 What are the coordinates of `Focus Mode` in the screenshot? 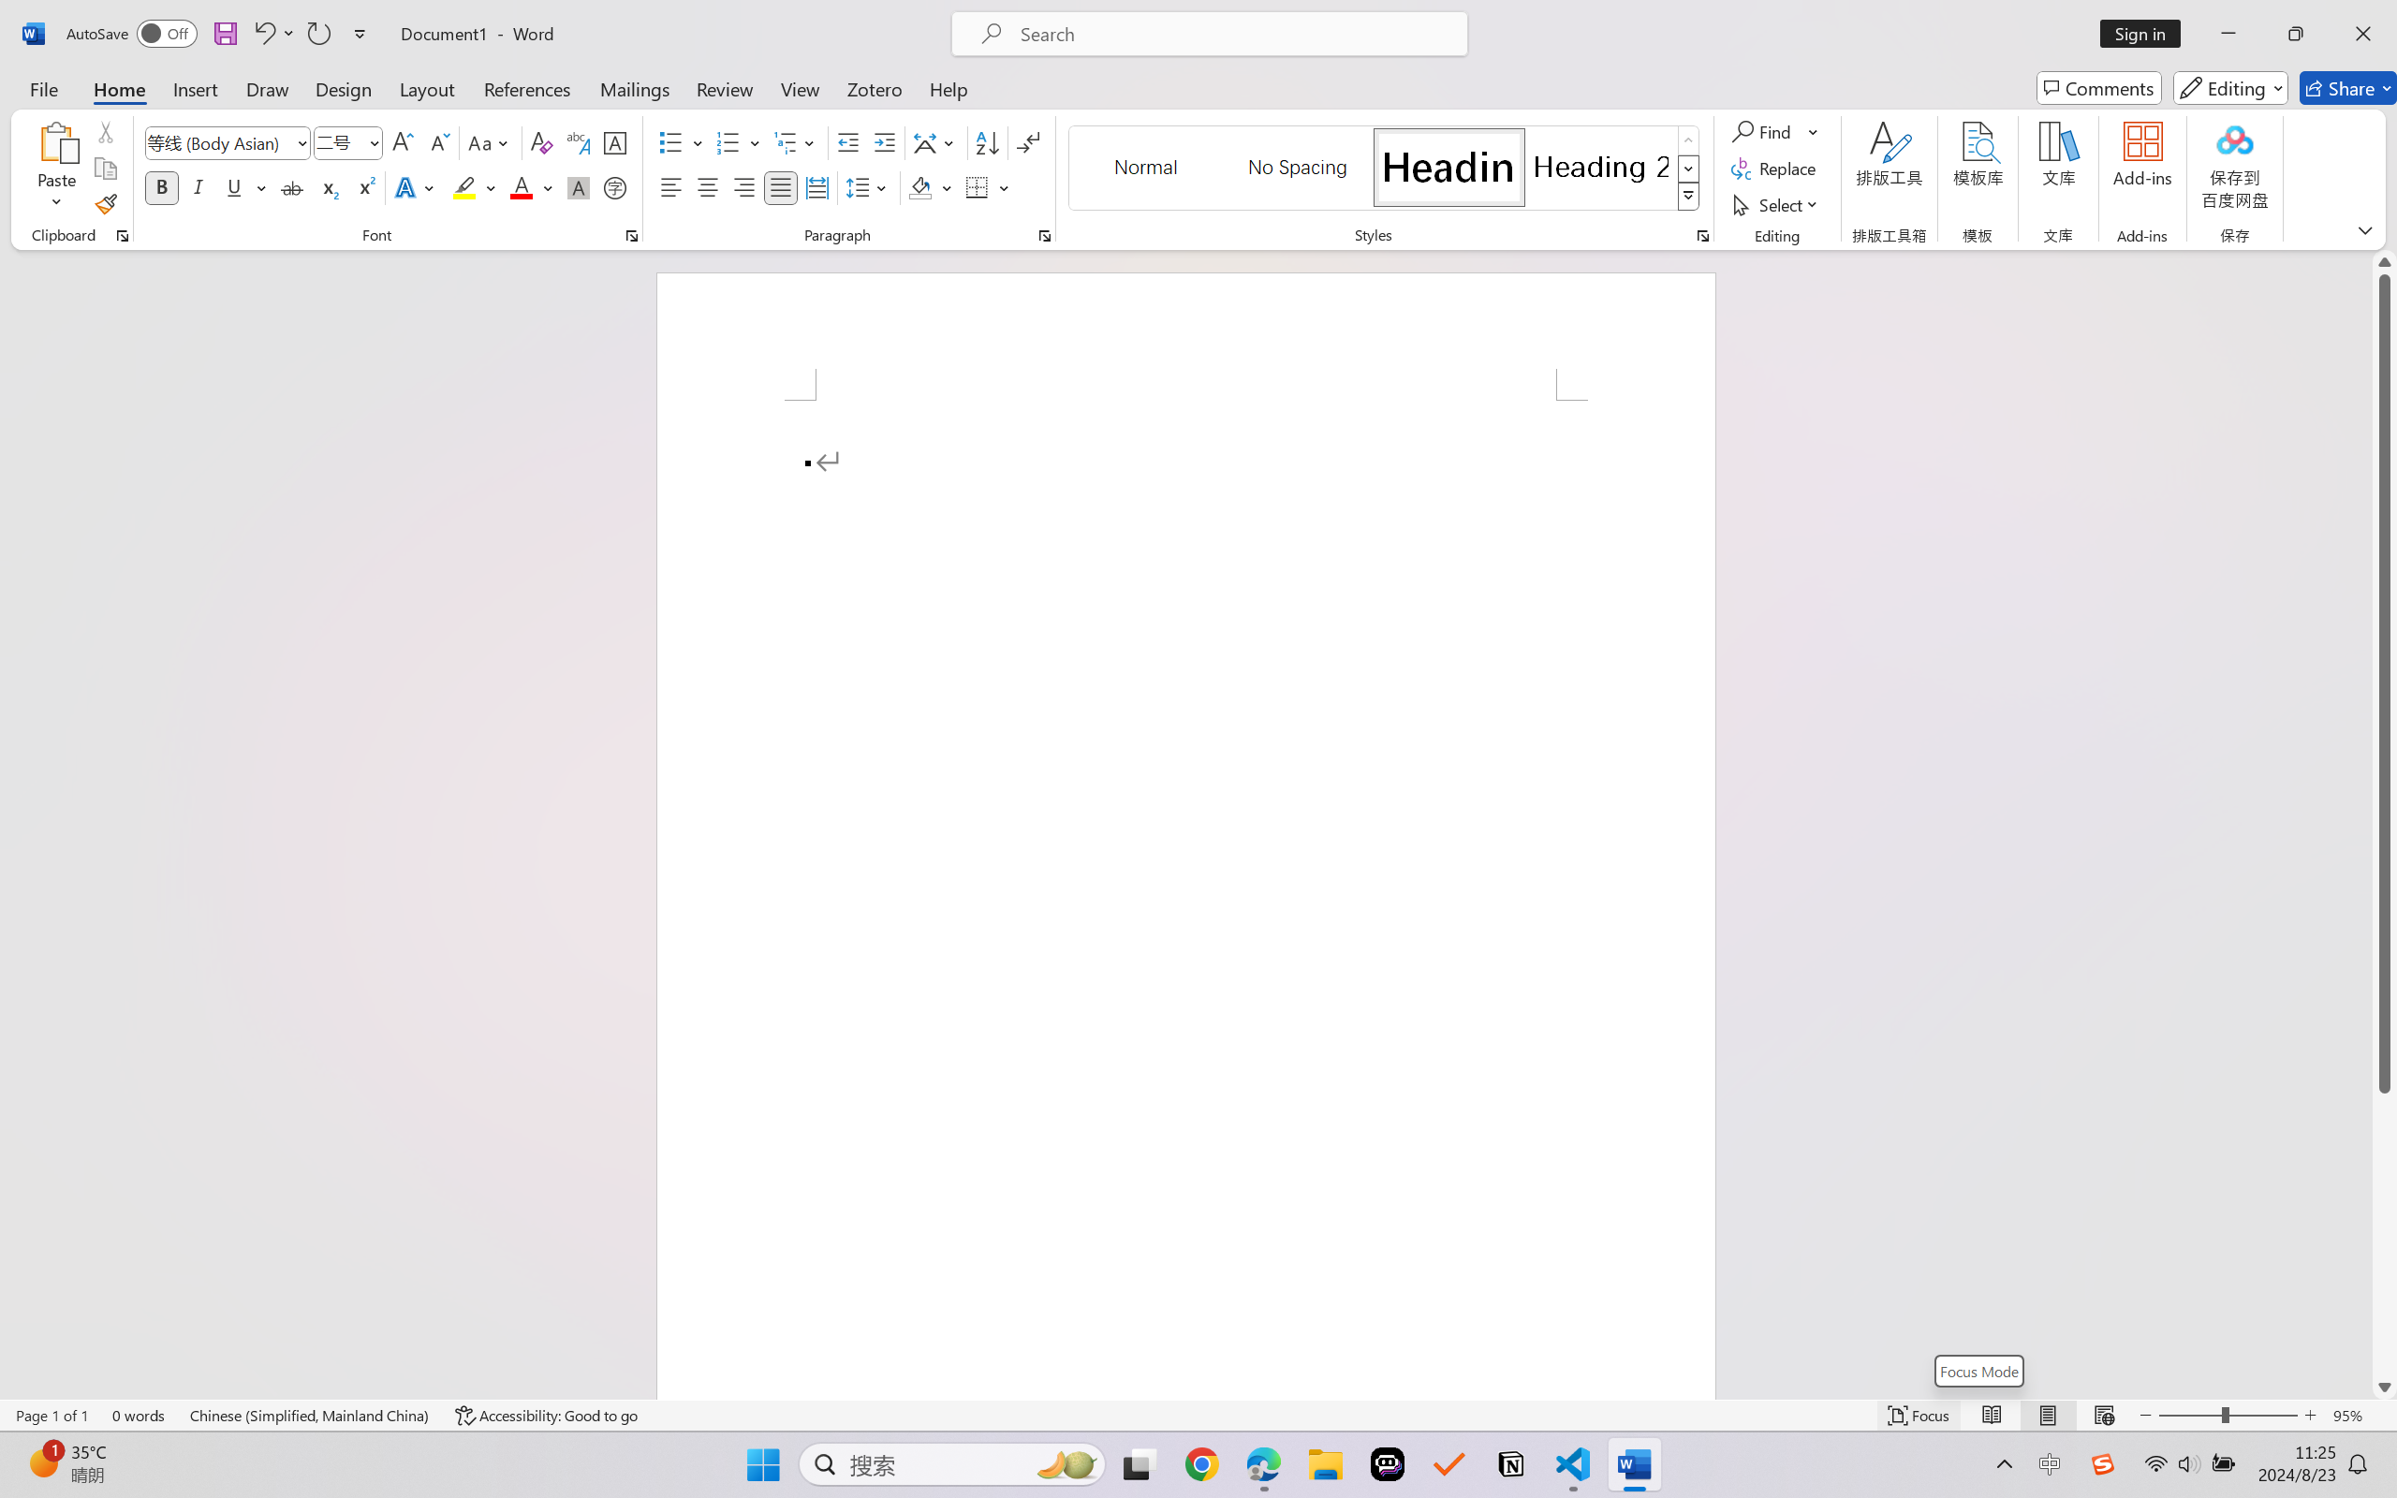 It's located at (1979, 1371).